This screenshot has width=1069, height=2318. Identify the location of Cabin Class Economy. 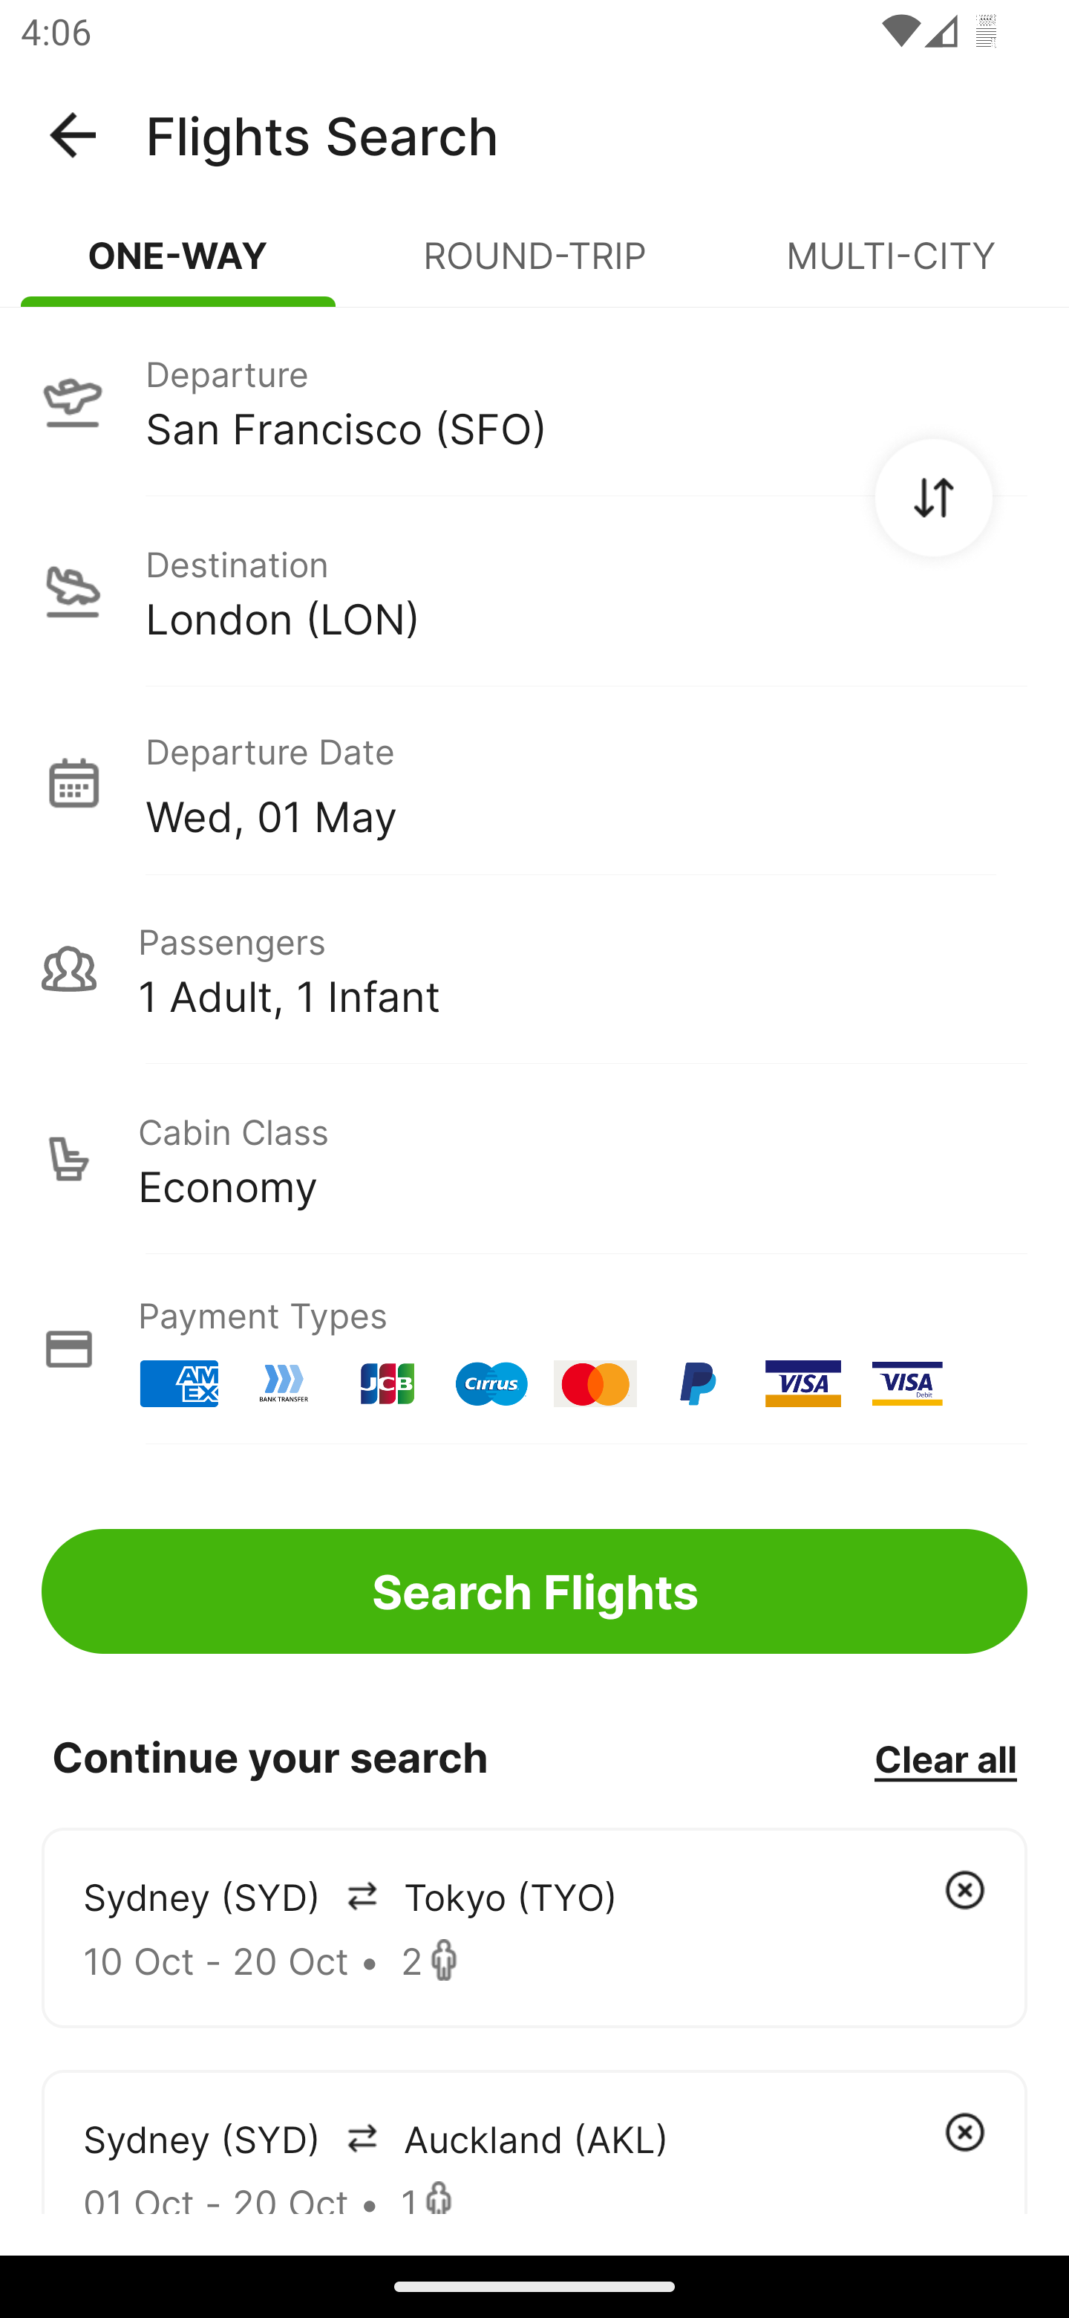
(534, 1159).